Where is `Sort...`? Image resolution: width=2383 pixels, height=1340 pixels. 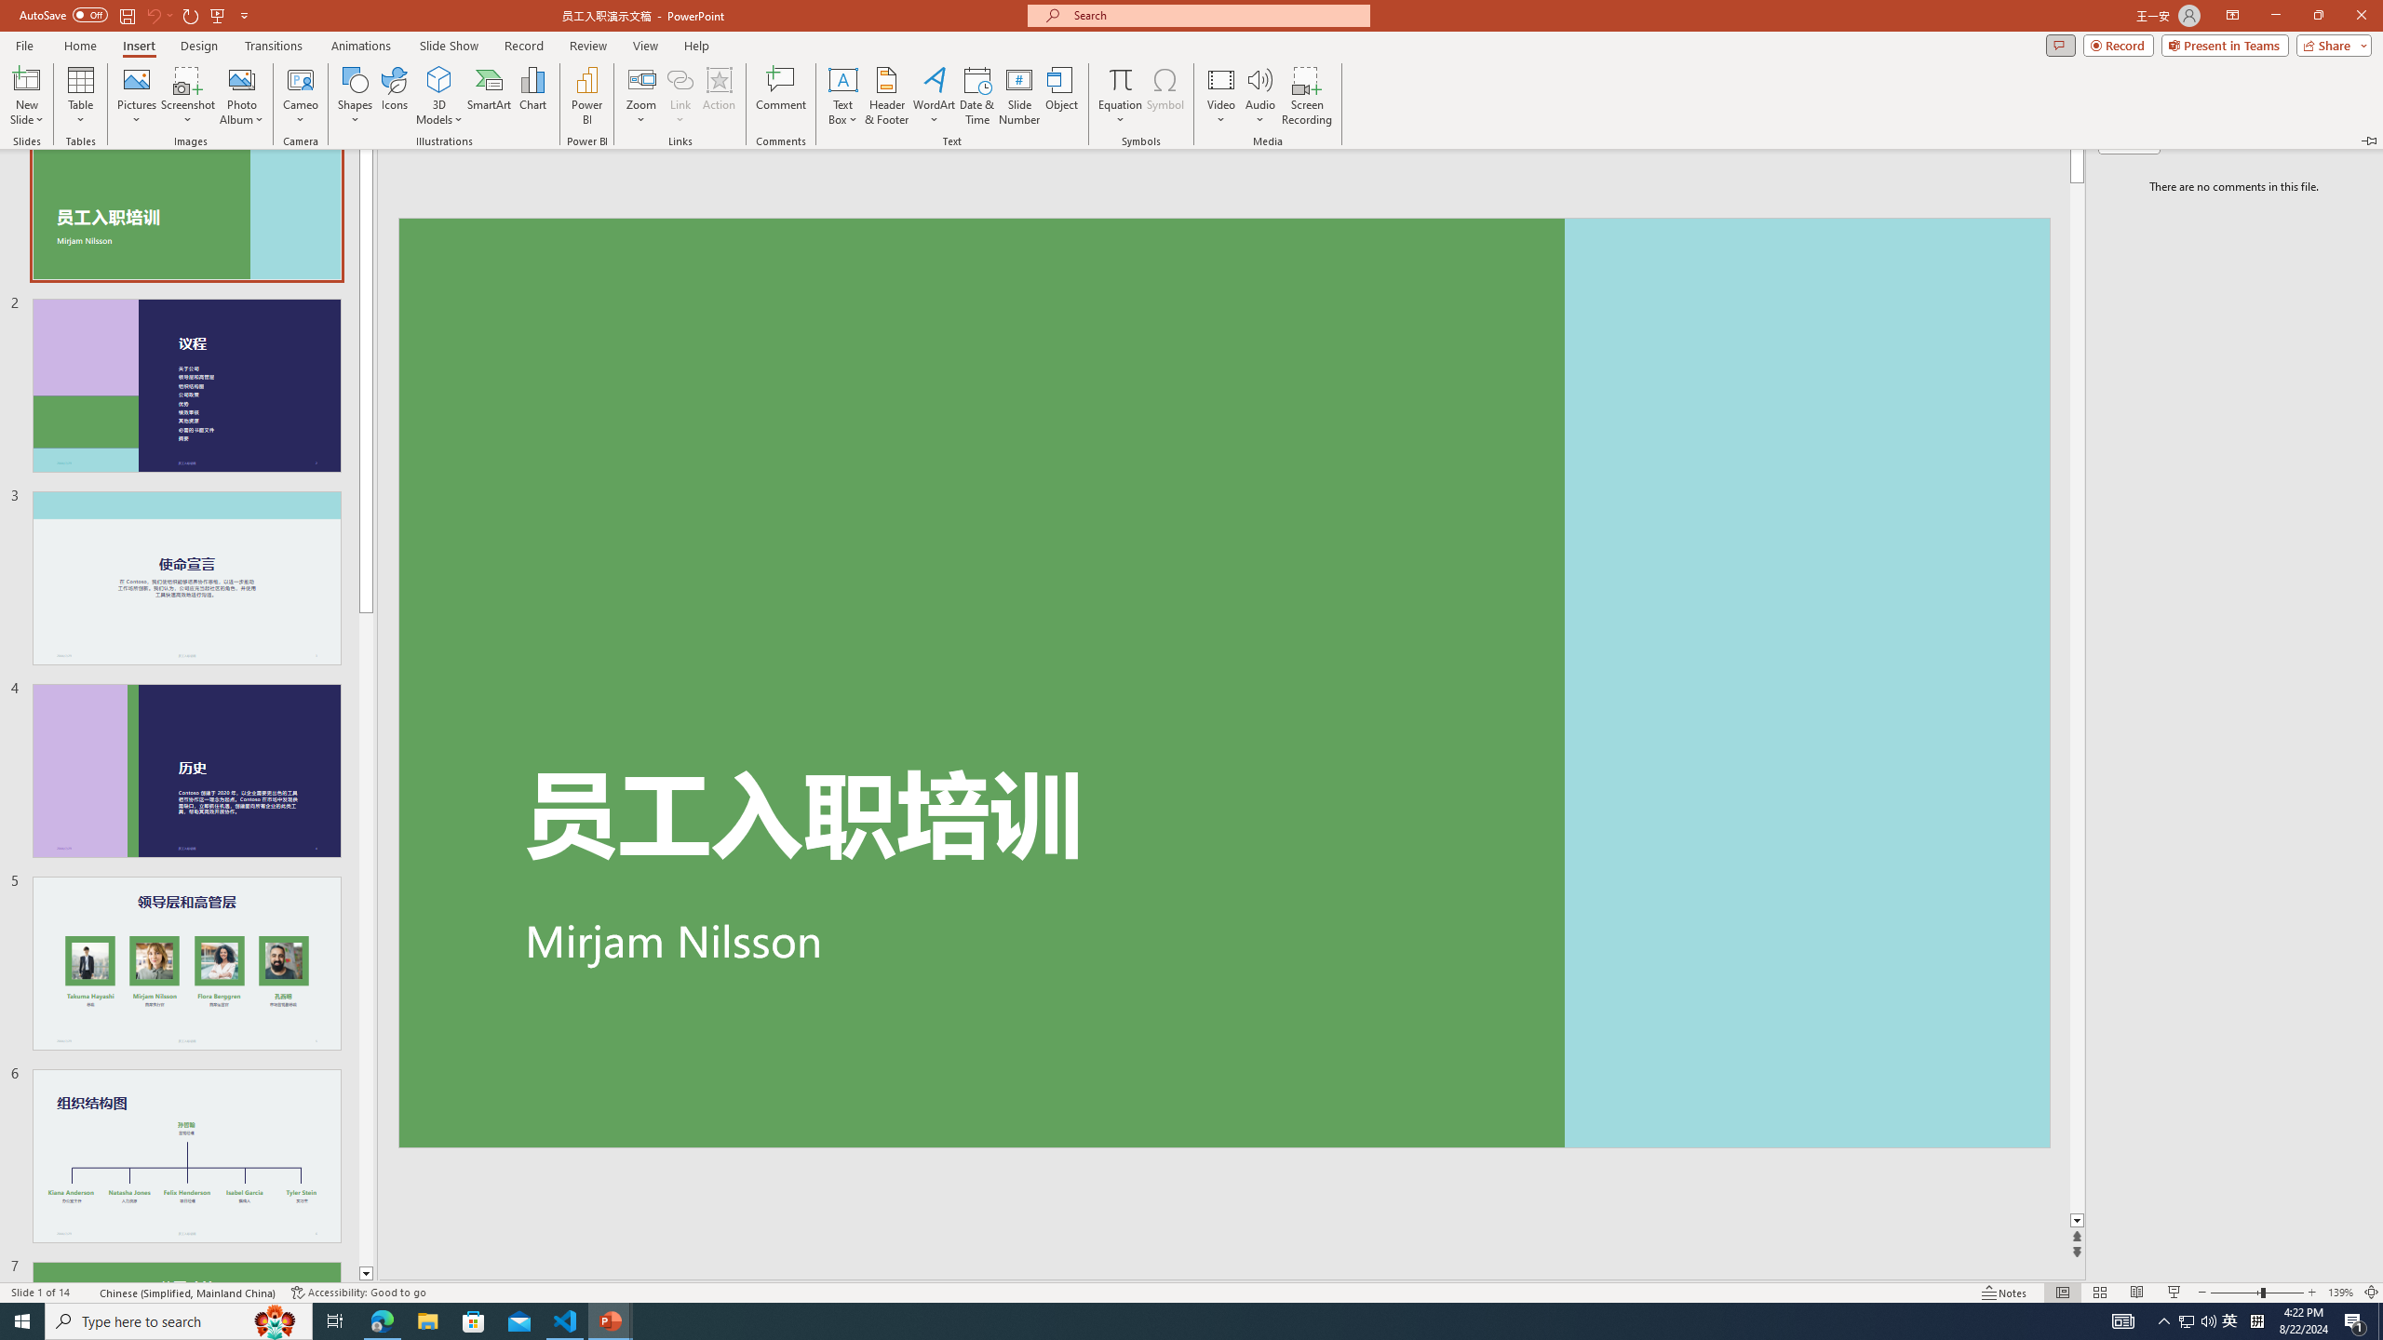 Sort... is located at coordinates (981, 127).